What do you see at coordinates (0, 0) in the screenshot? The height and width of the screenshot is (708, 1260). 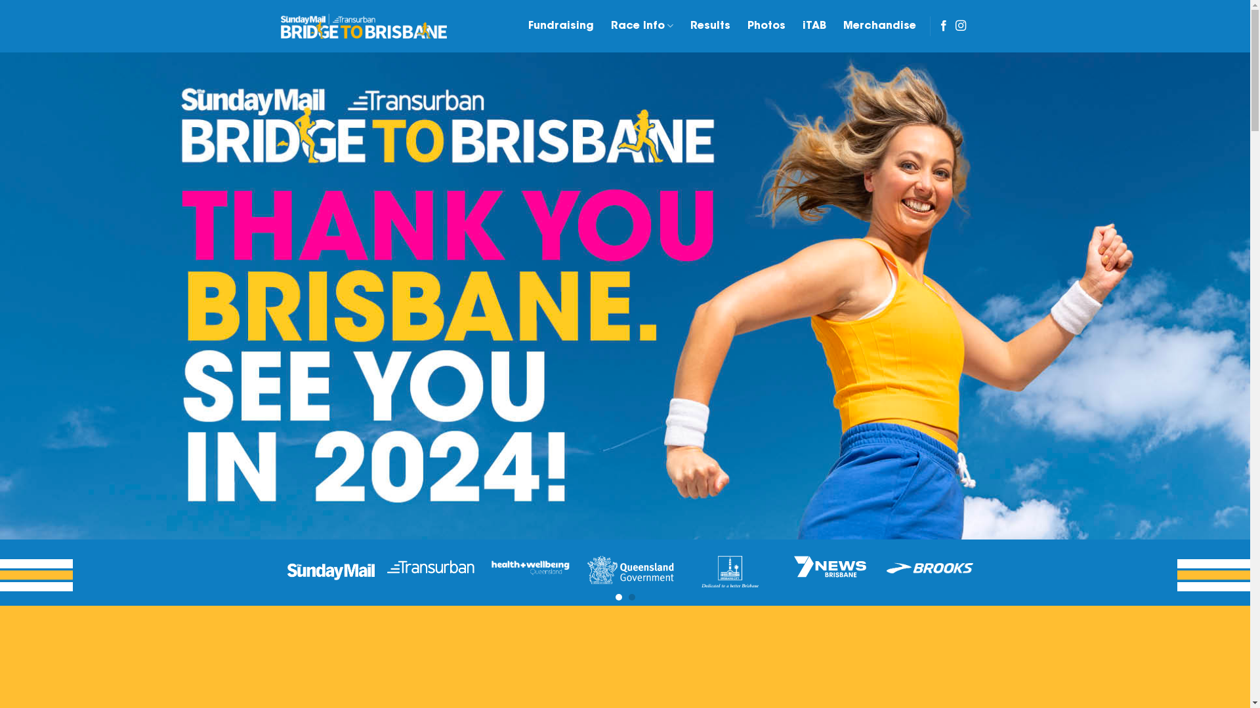 I see `Skip to content` at bounding box center [0, 0].